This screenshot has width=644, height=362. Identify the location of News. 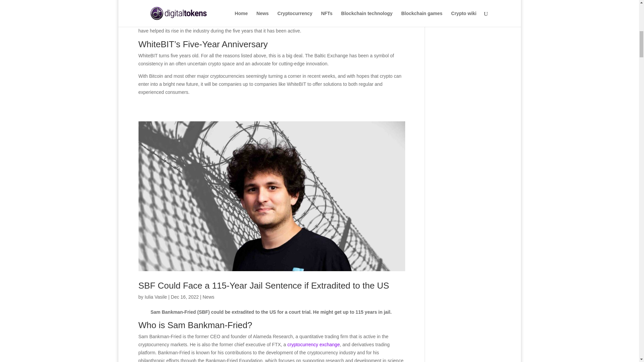
(209, 297).